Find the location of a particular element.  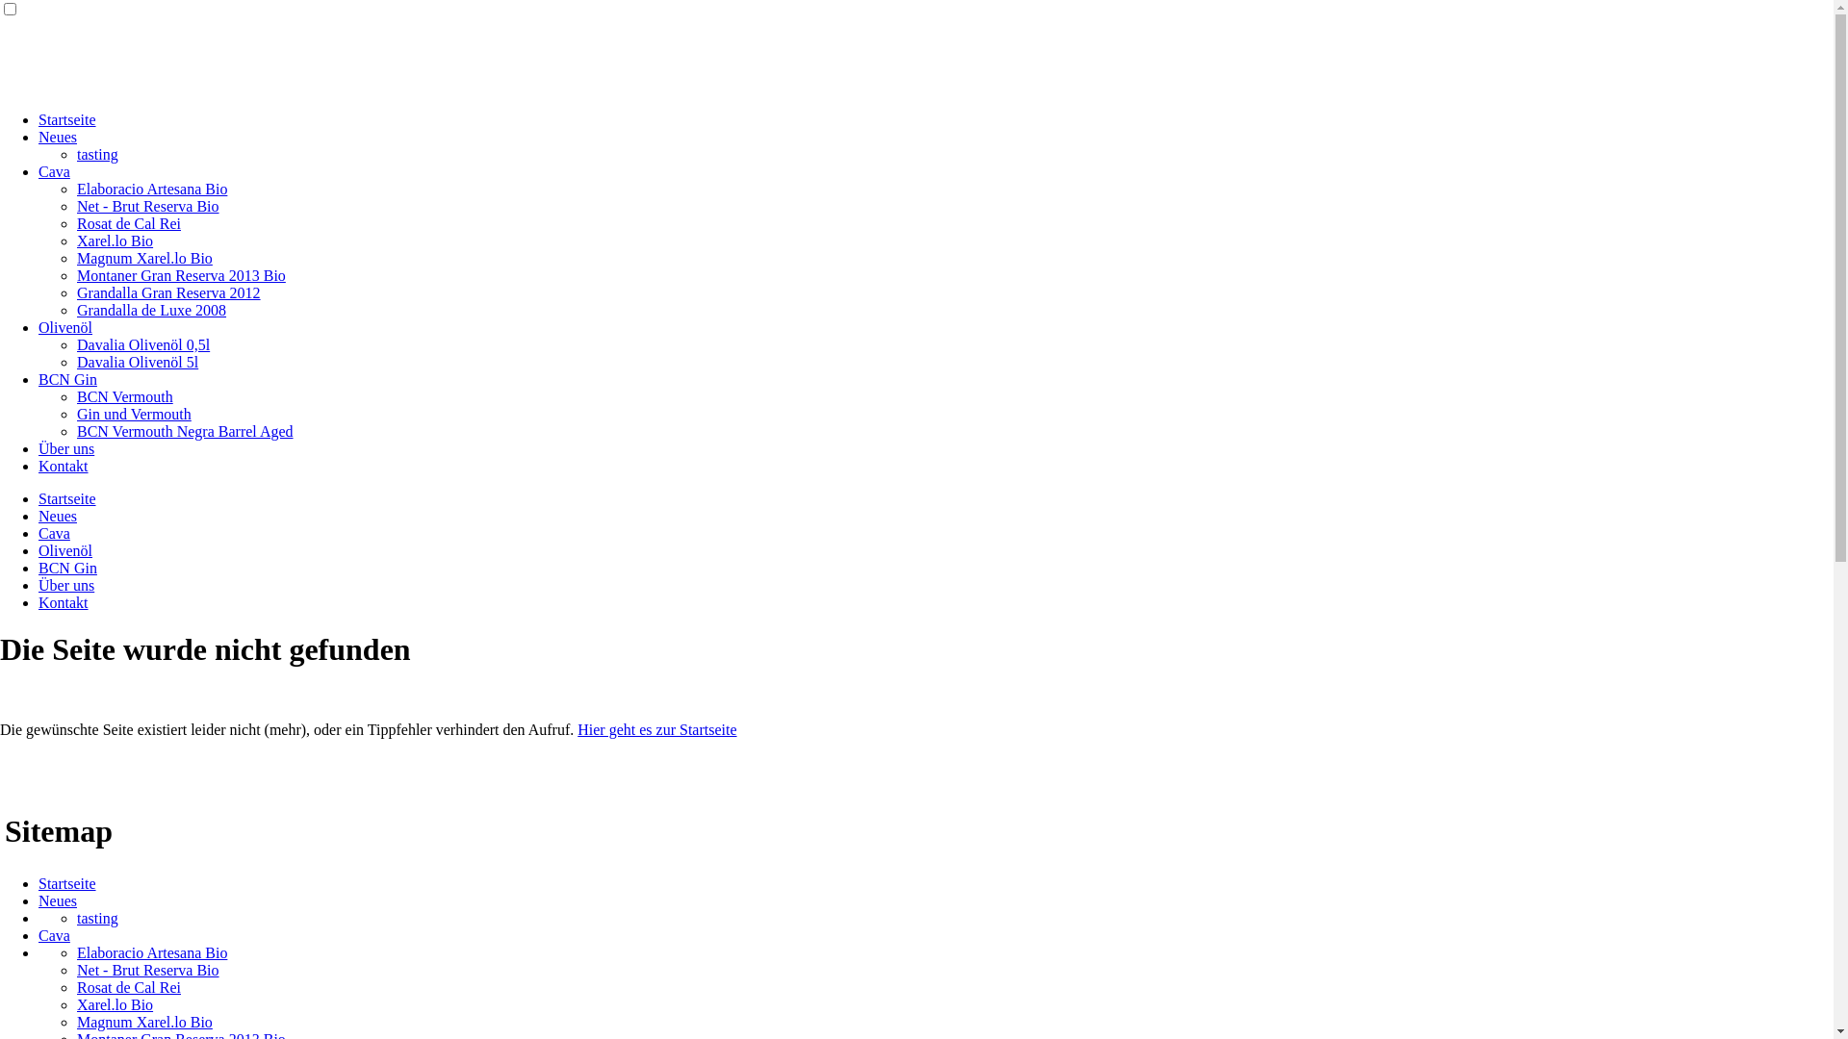

Net - Brut Reserva Bio is located at coordinates (148, 970).